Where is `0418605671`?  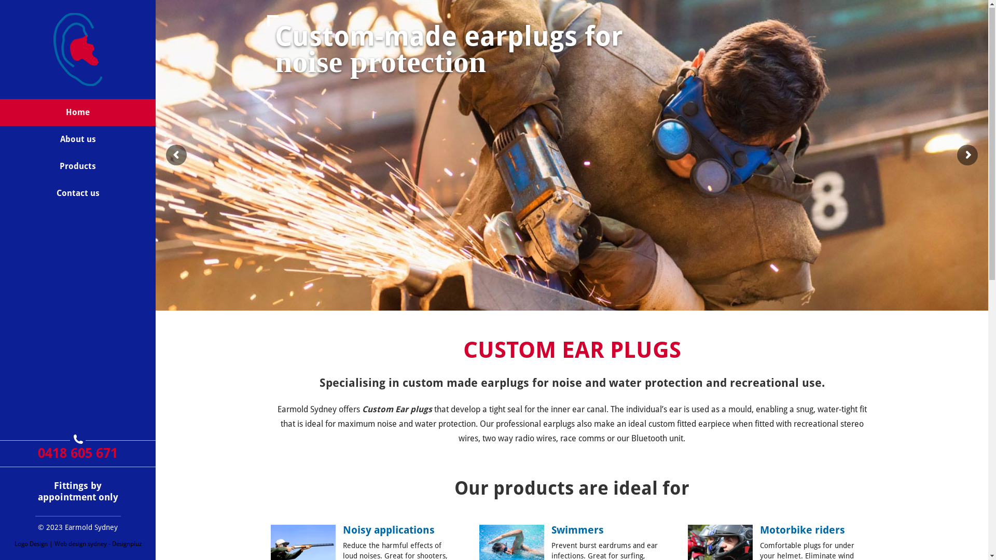
0418605671 is located at coordinates (78, 440).